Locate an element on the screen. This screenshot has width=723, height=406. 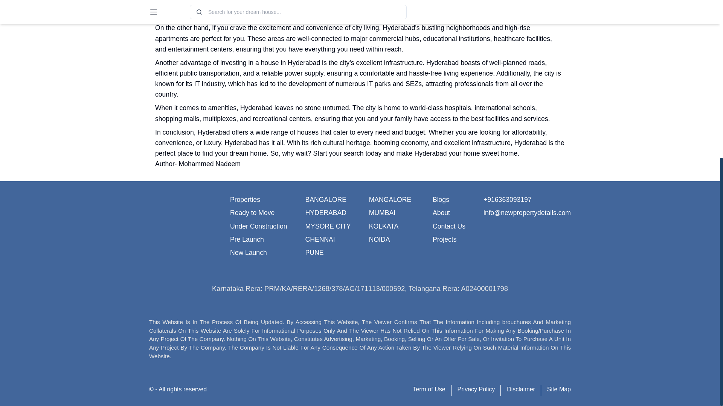
Ready to Move is located at coordinates (252, 213).